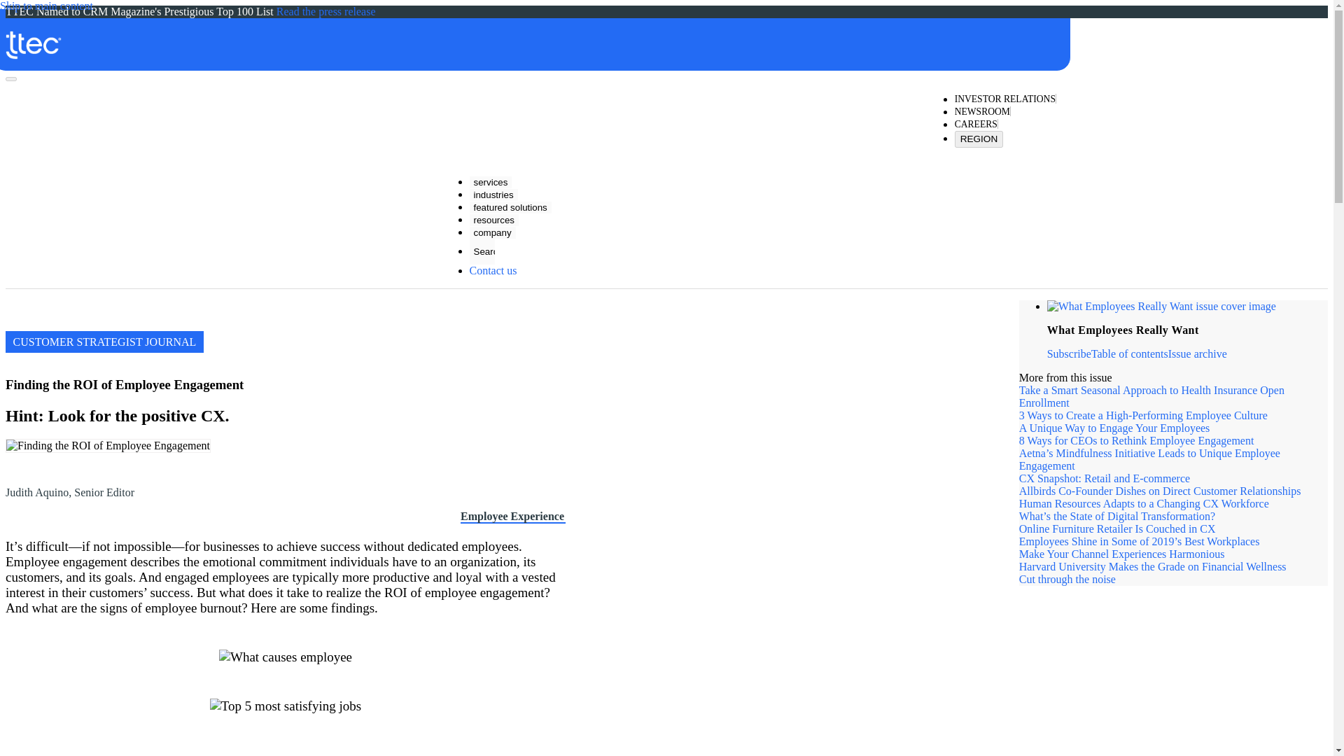 Image resolution: width=1344 pixels, height=756 pixels. Describe the element at coordinates (326, 11) in the screenshot. I see `Read the press release` at that location.